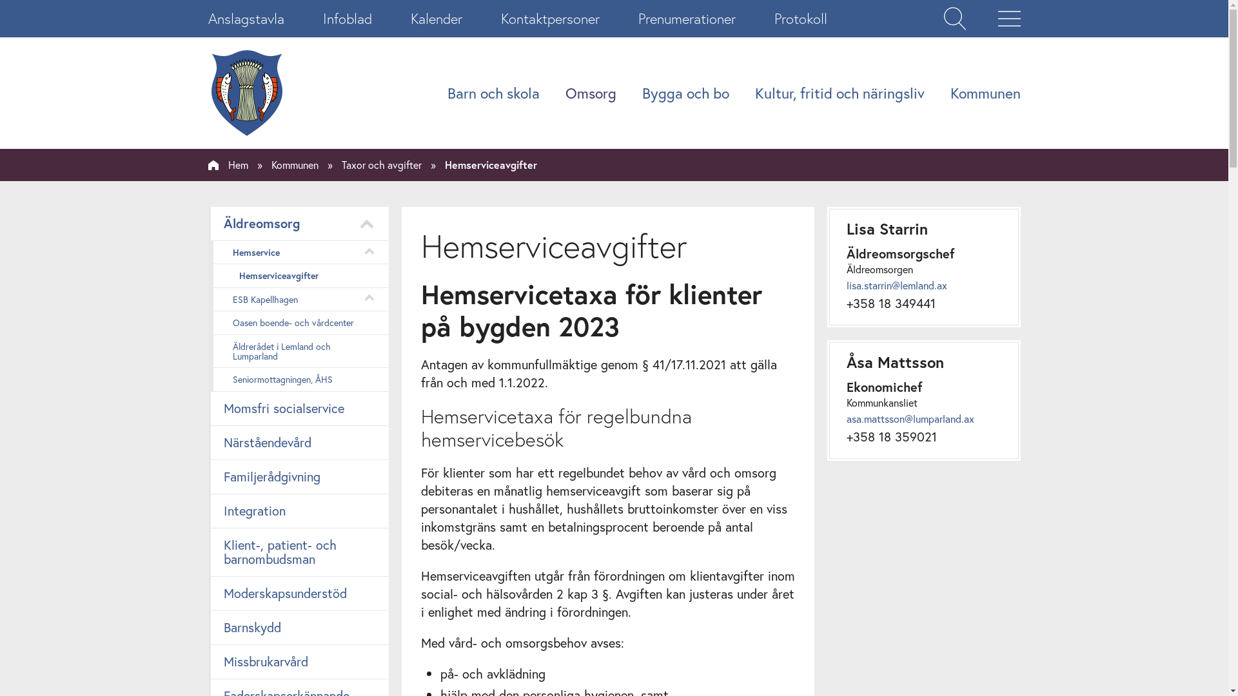 The image size is (1238, 696). I want to click on Prenumerationer, so click(687, 19).